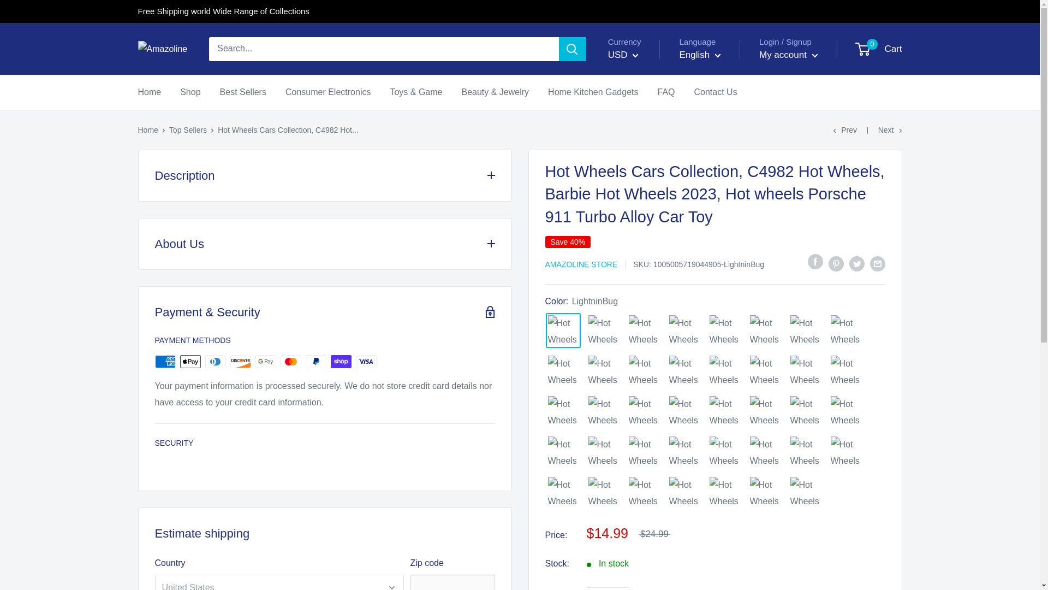  Describe the element at coordinates (725, 331) in the screenshot. I see `NissanMaximaDrift` at that location.